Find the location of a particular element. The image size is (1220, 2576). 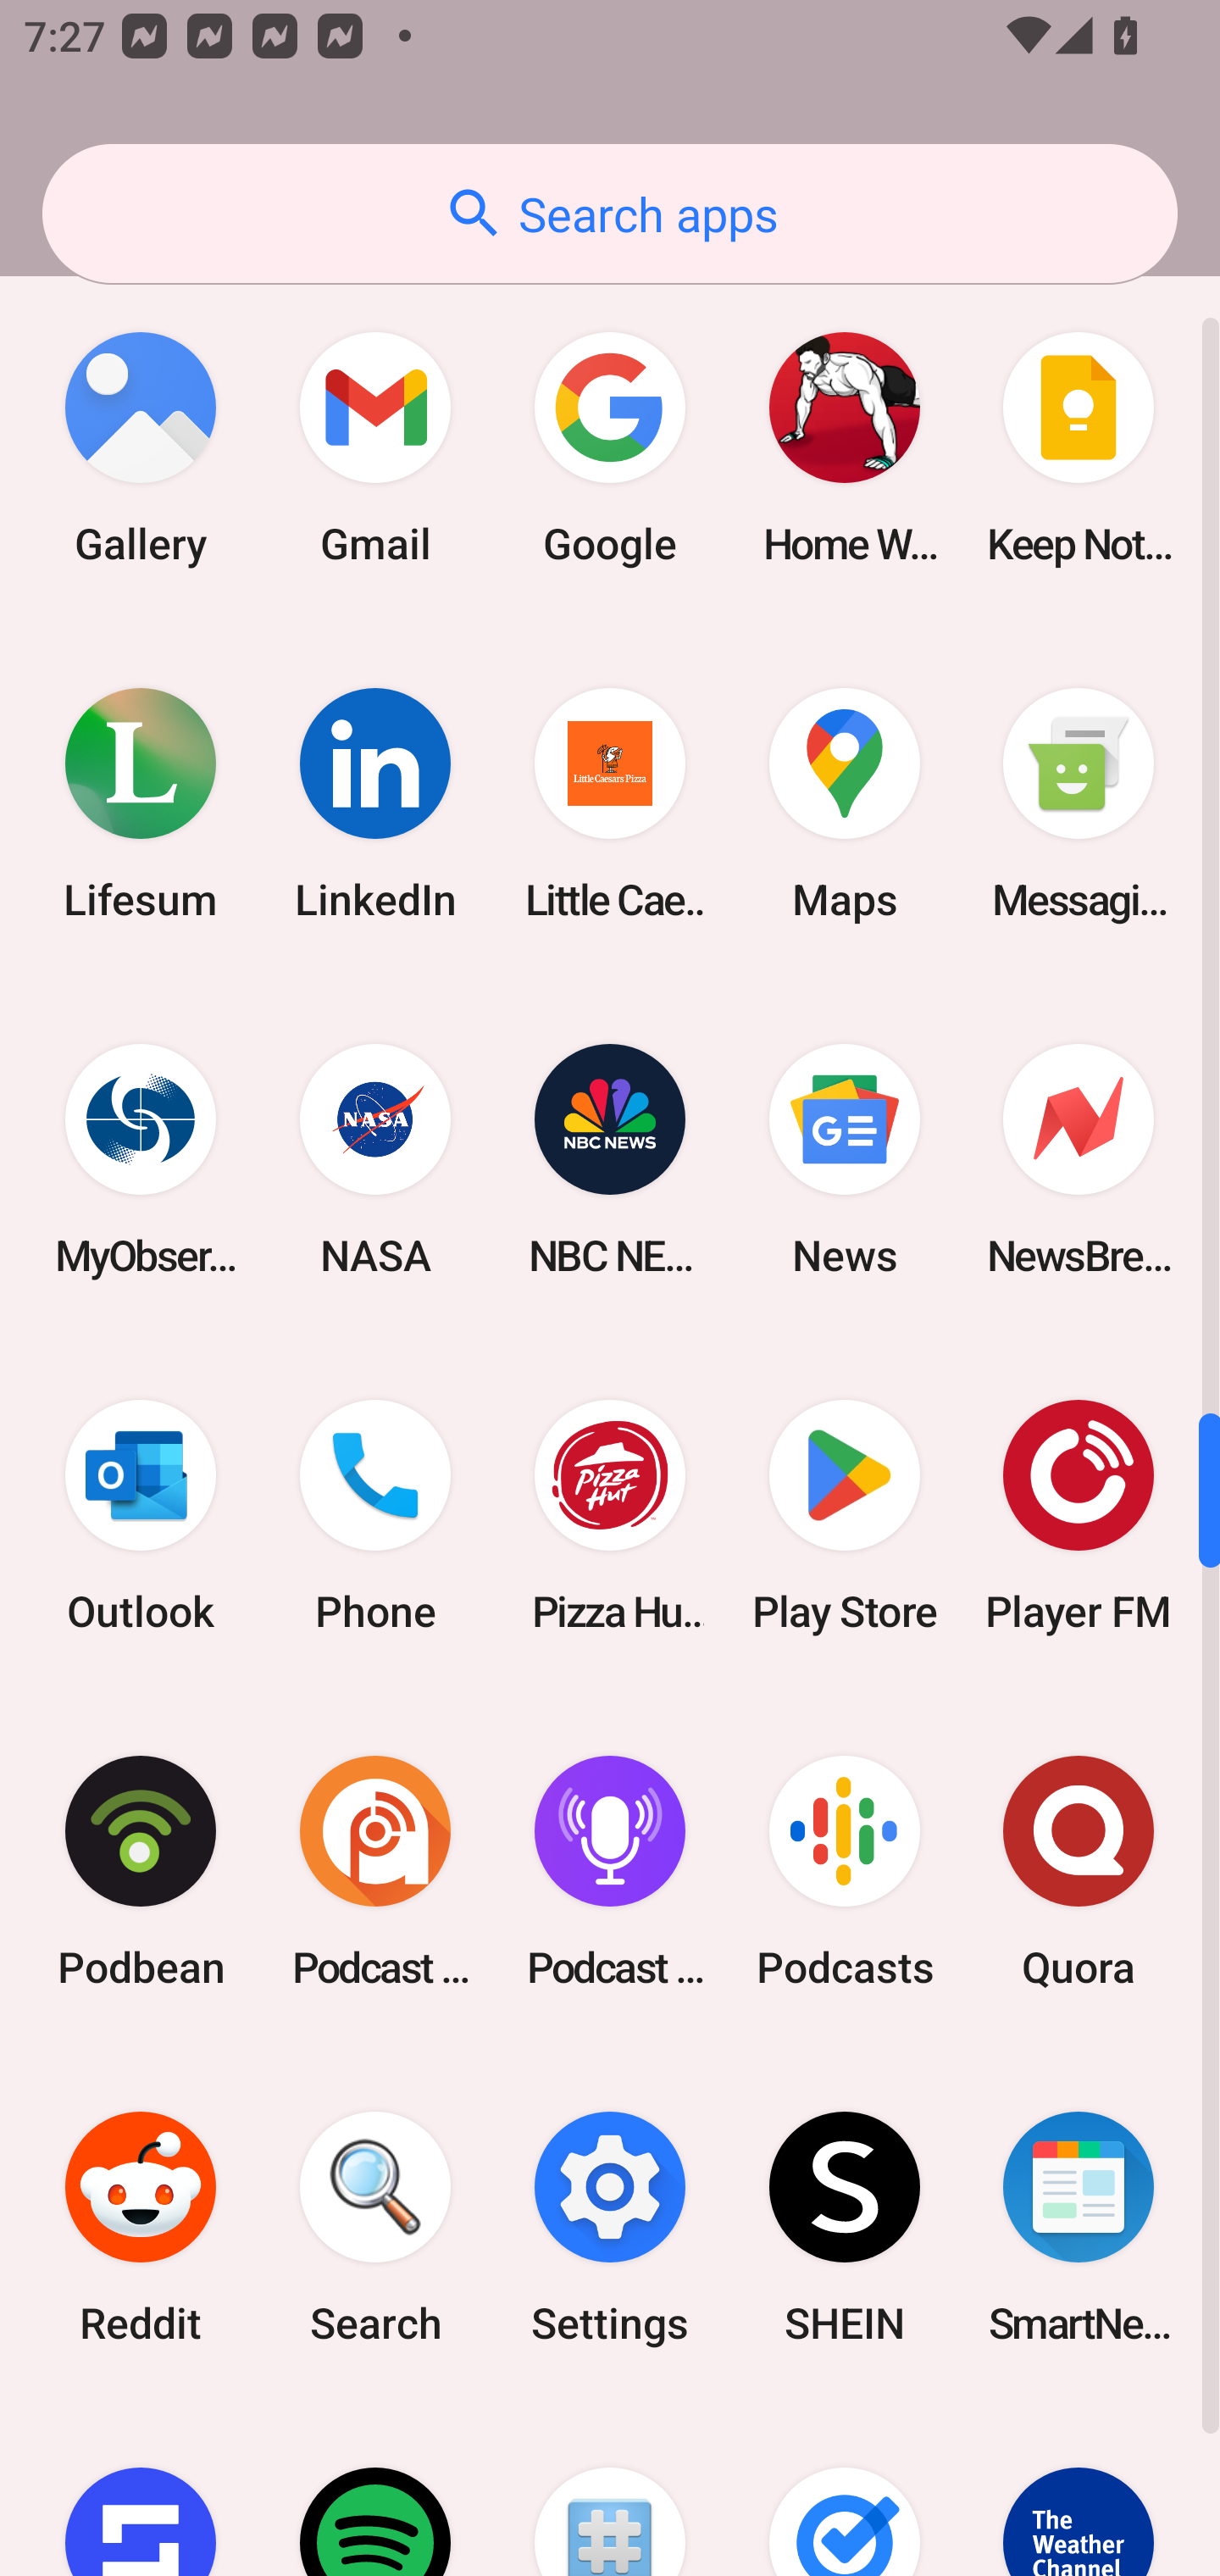

Gallery is located at coordinates (141, 447).